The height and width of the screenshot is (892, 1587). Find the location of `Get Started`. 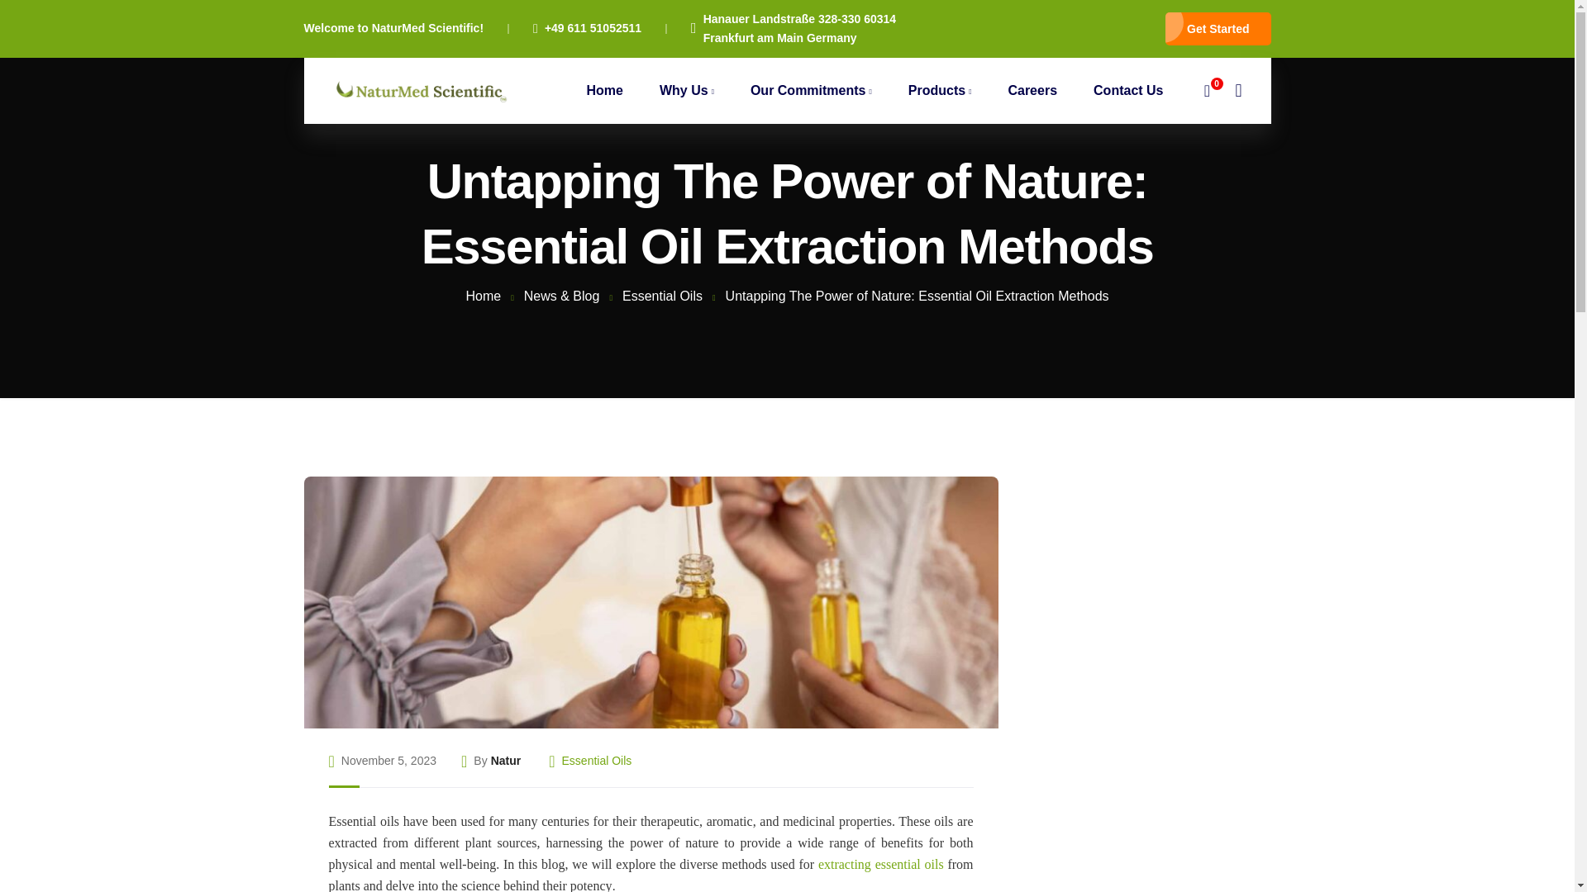

Get Started is located at coordinates (1218, 29).